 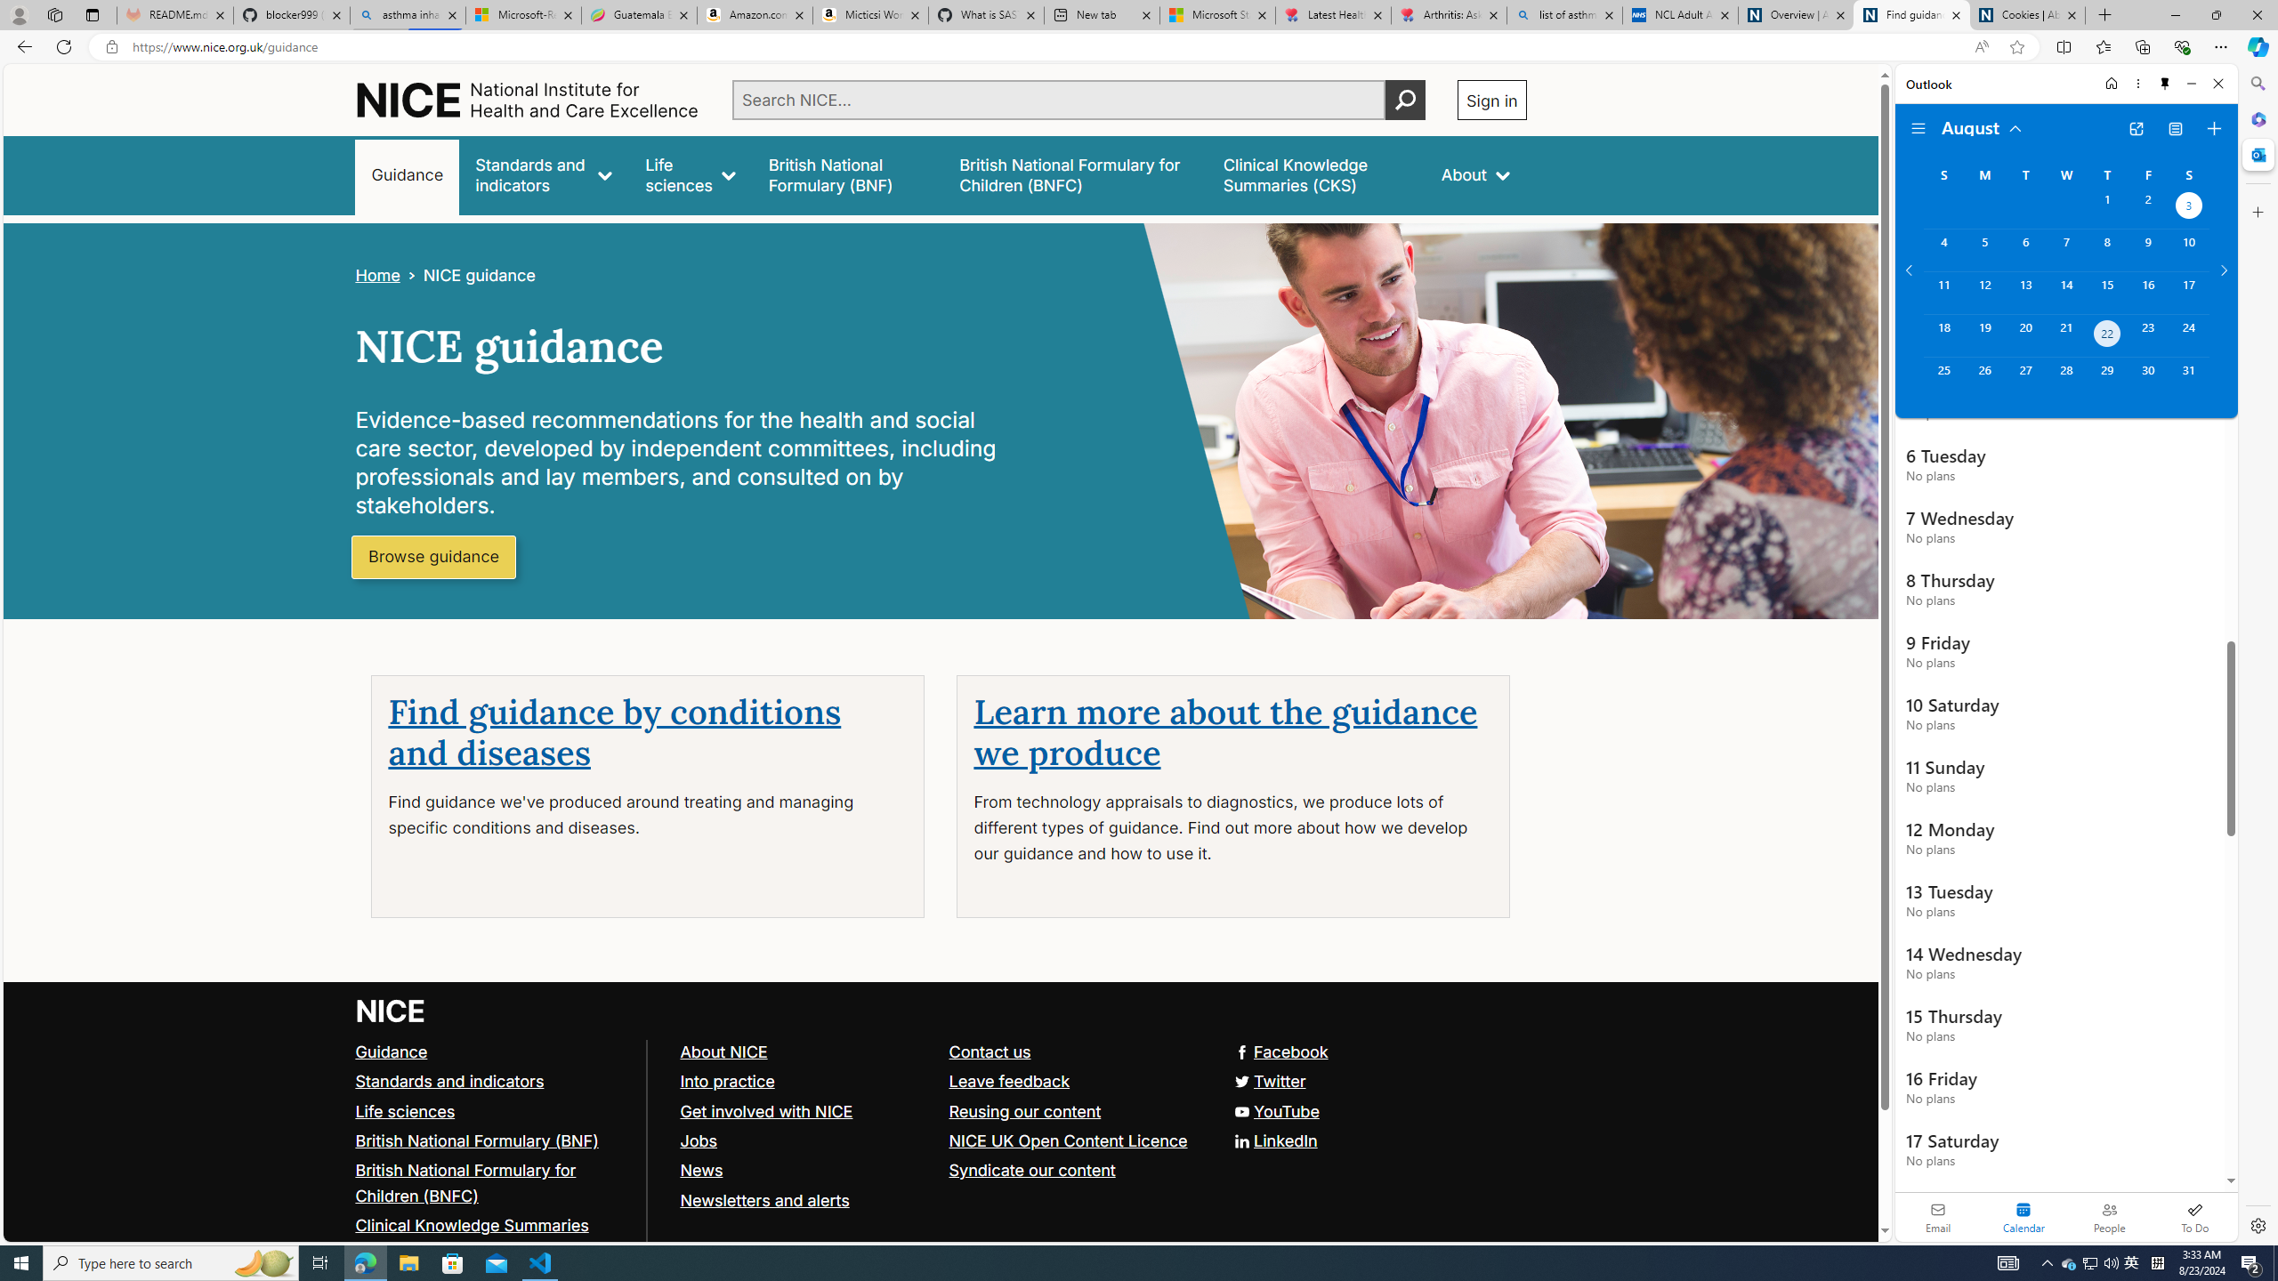 I want to click on Contact us, so click(x=1075, y=1051).